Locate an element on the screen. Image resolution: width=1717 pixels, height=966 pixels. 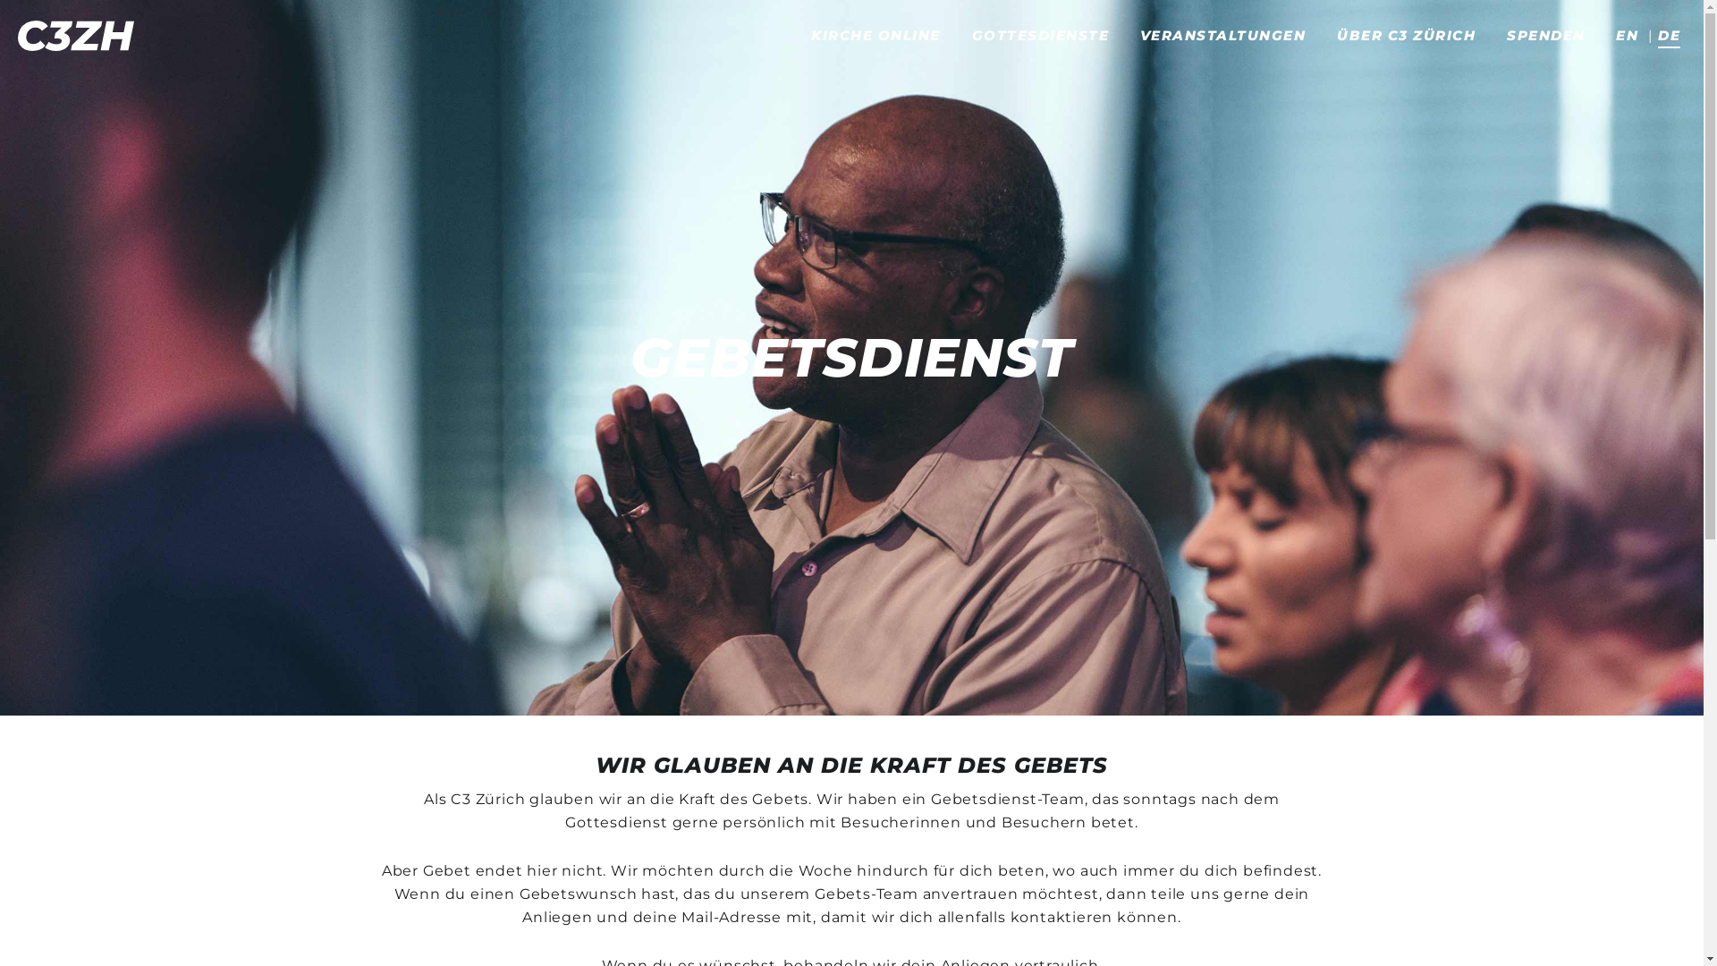
Skip to primary navigation is located at coordinates (0, 0).